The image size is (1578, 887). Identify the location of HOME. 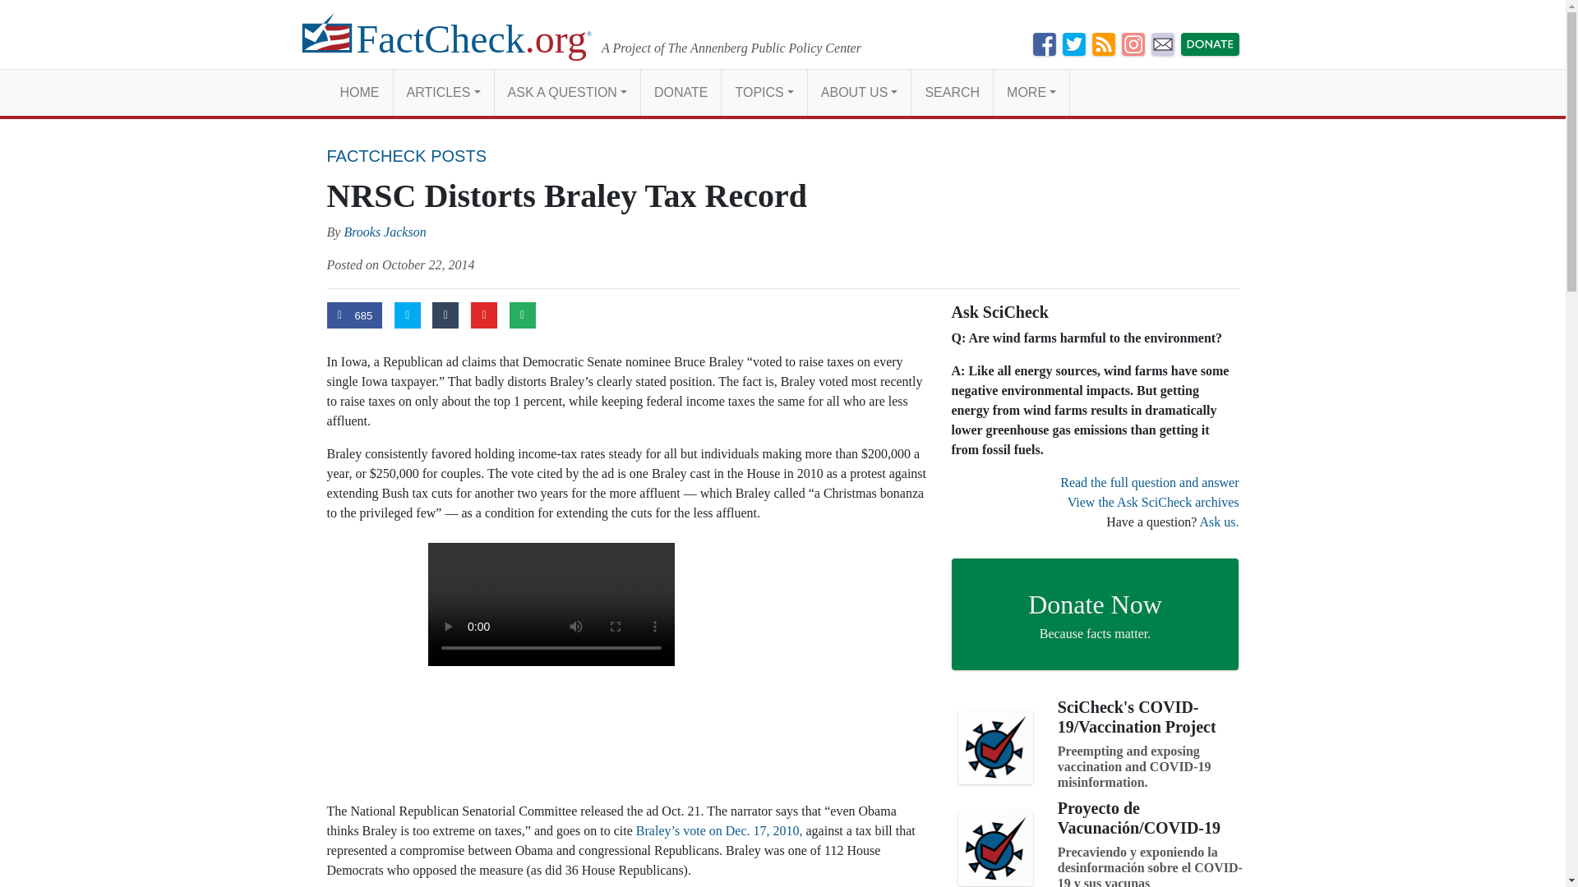
(360, 92).